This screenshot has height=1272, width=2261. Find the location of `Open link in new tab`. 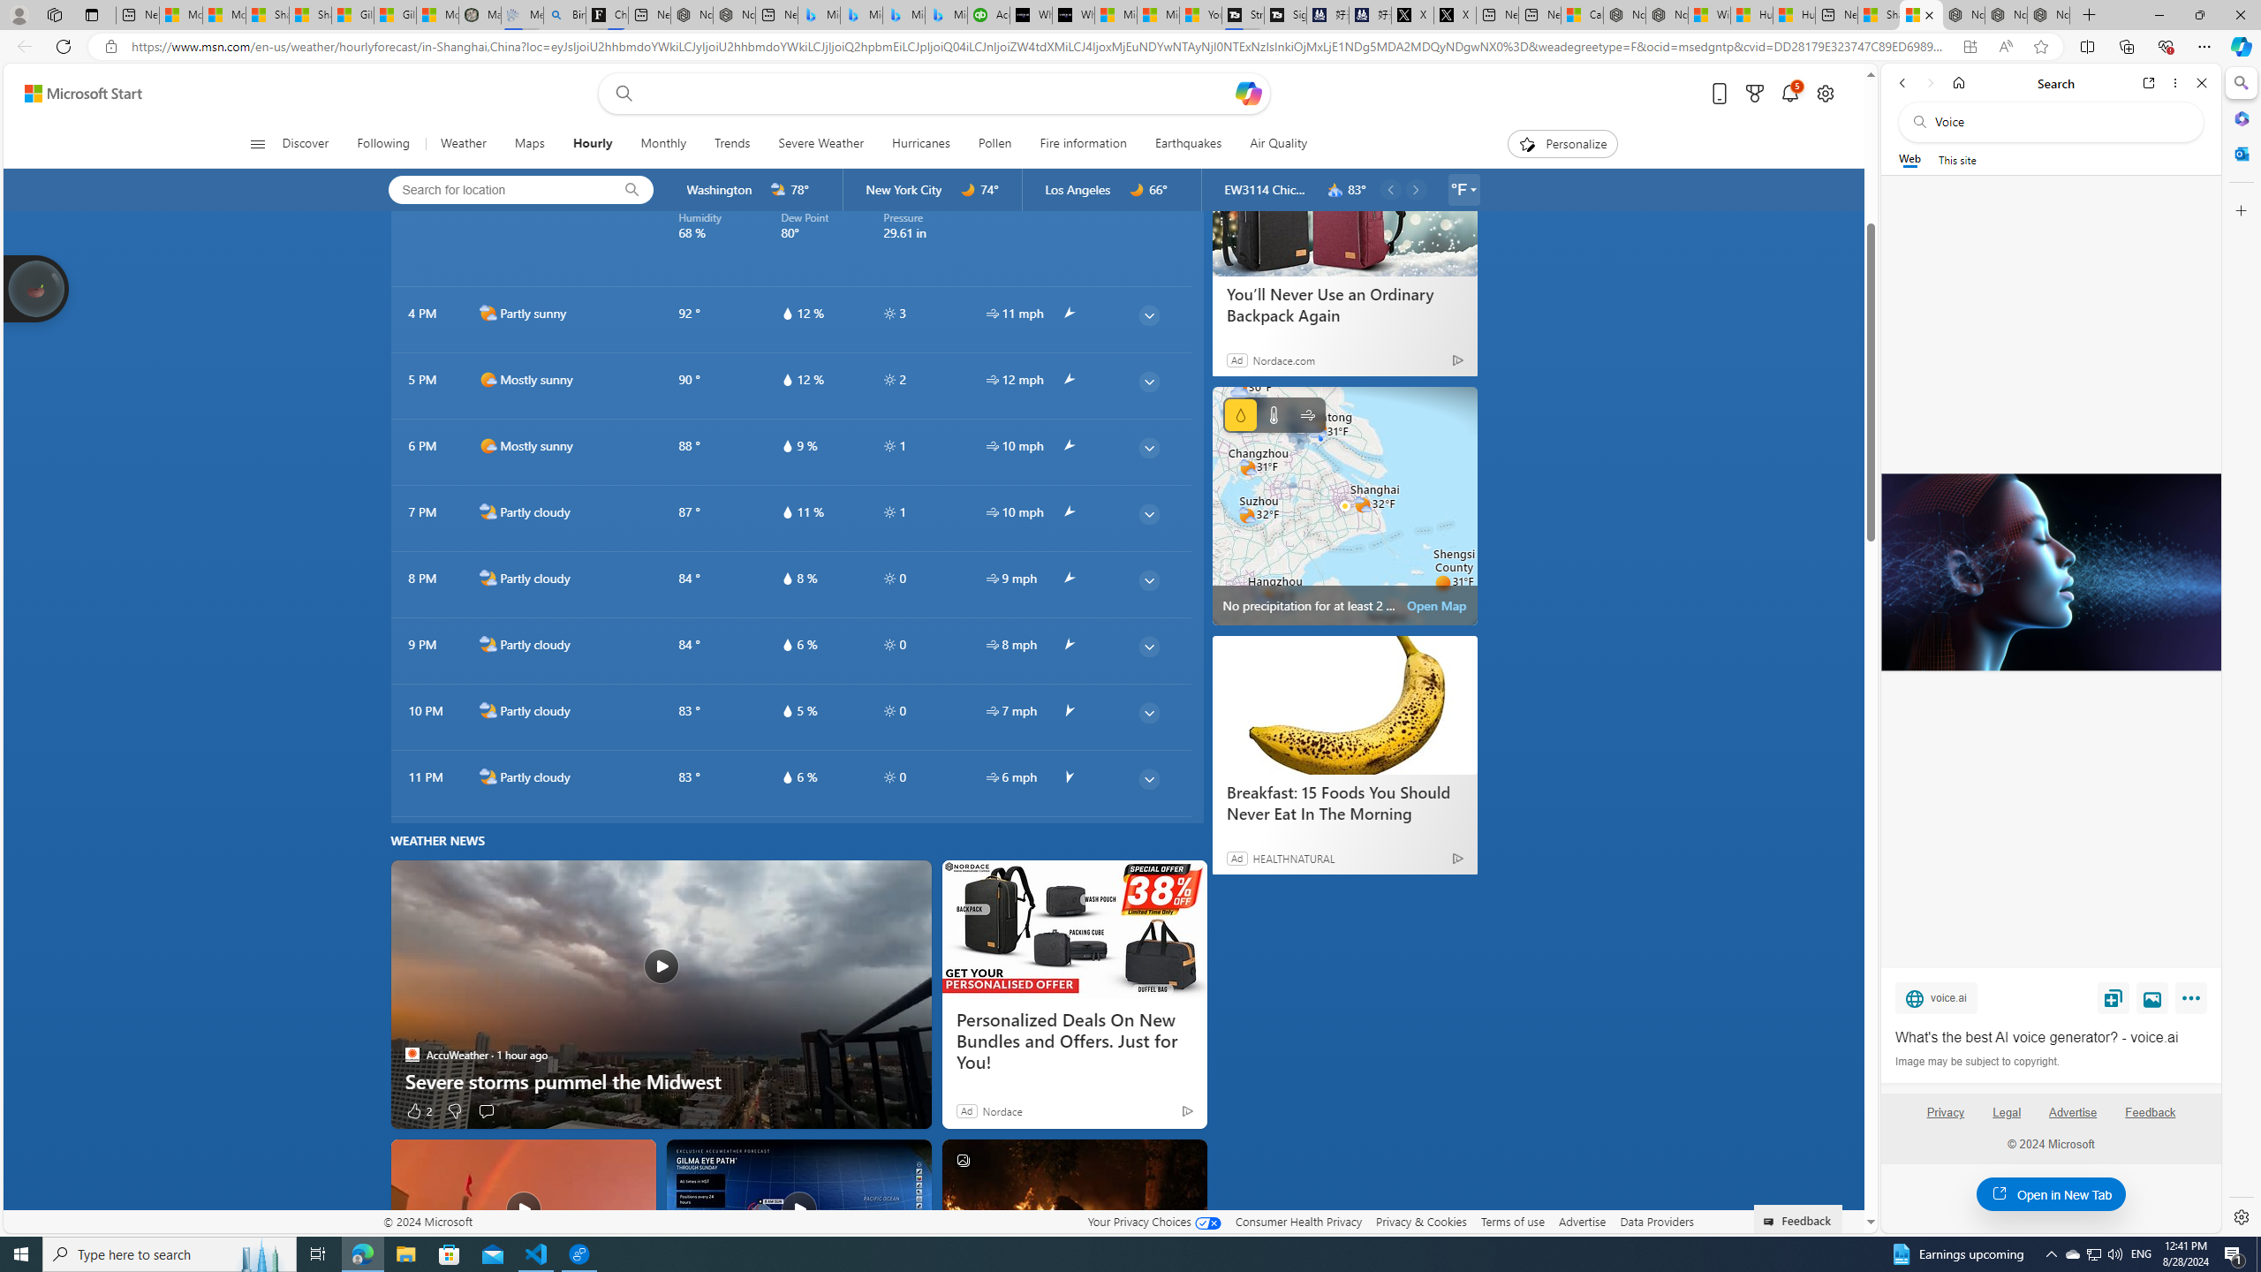

Open link in new tab is located at coordinates (2149, 83).